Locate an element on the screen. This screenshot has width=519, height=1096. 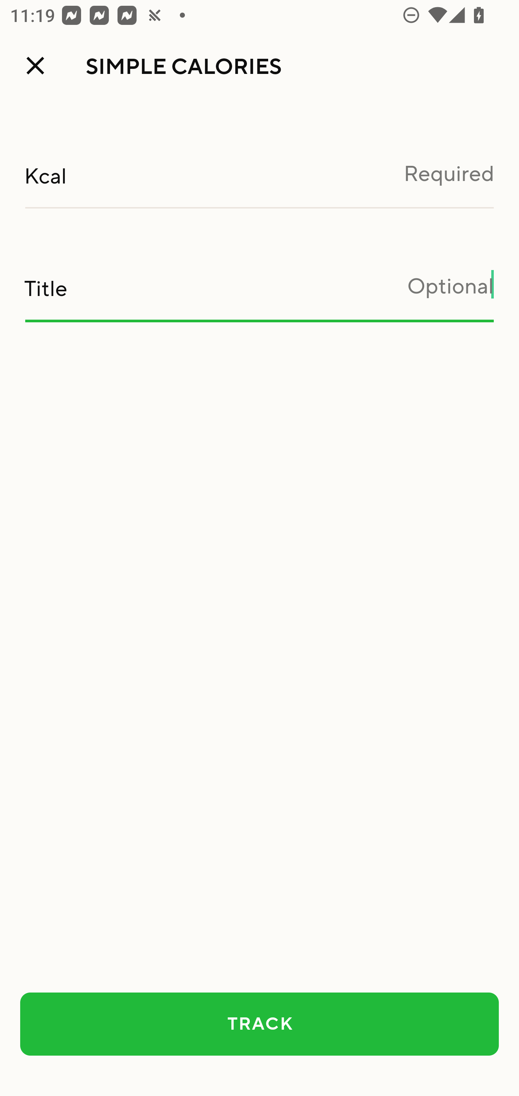
TRACK is located at coordinates (259, 1024).